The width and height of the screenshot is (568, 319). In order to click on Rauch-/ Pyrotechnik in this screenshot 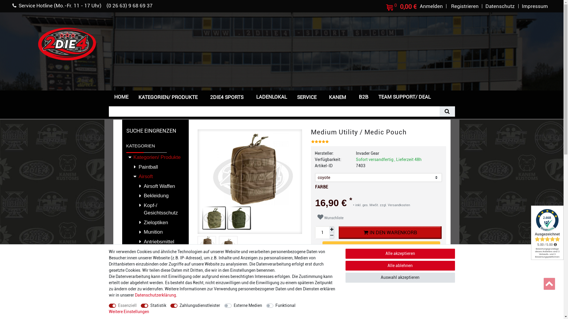, I will do `click(155, 255)`.